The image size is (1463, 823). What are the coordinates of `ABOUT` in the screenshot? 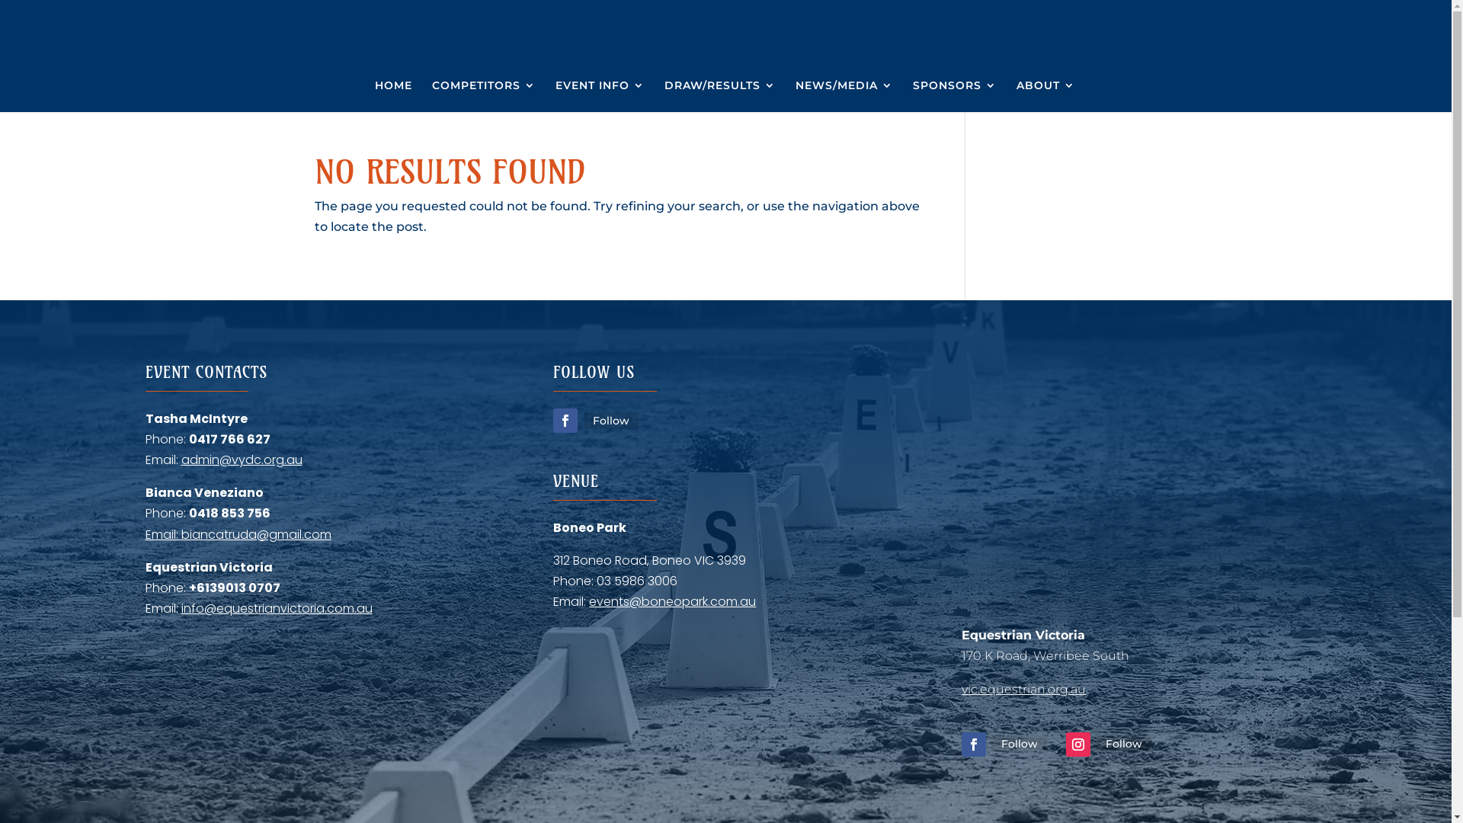 It's located at (1045, 96).